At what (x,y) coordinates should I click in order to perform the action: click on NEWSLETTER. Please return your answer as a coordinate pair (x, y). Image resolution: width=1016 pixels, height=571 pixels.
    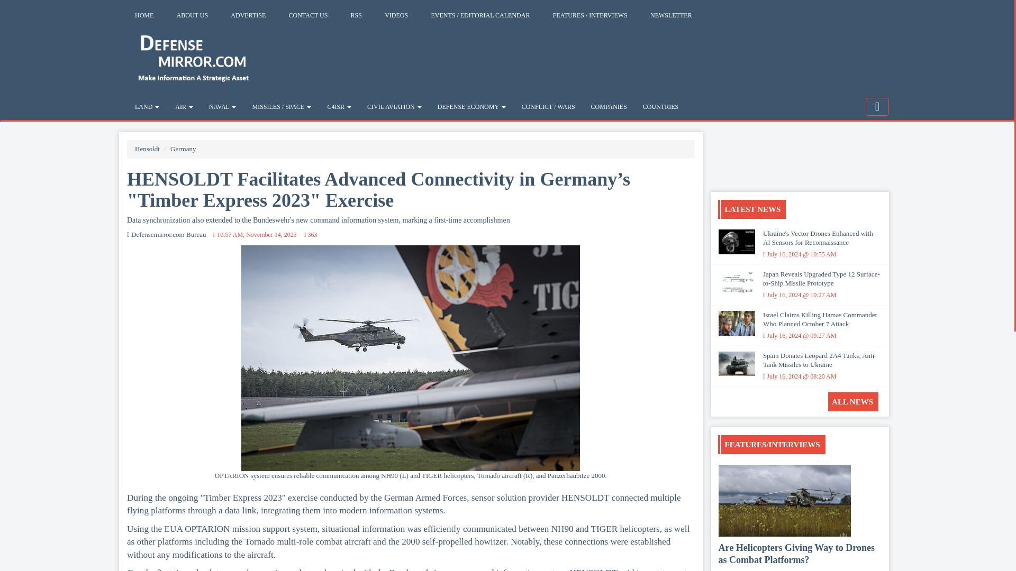
    Looking at the image, I should click on (671, 15).